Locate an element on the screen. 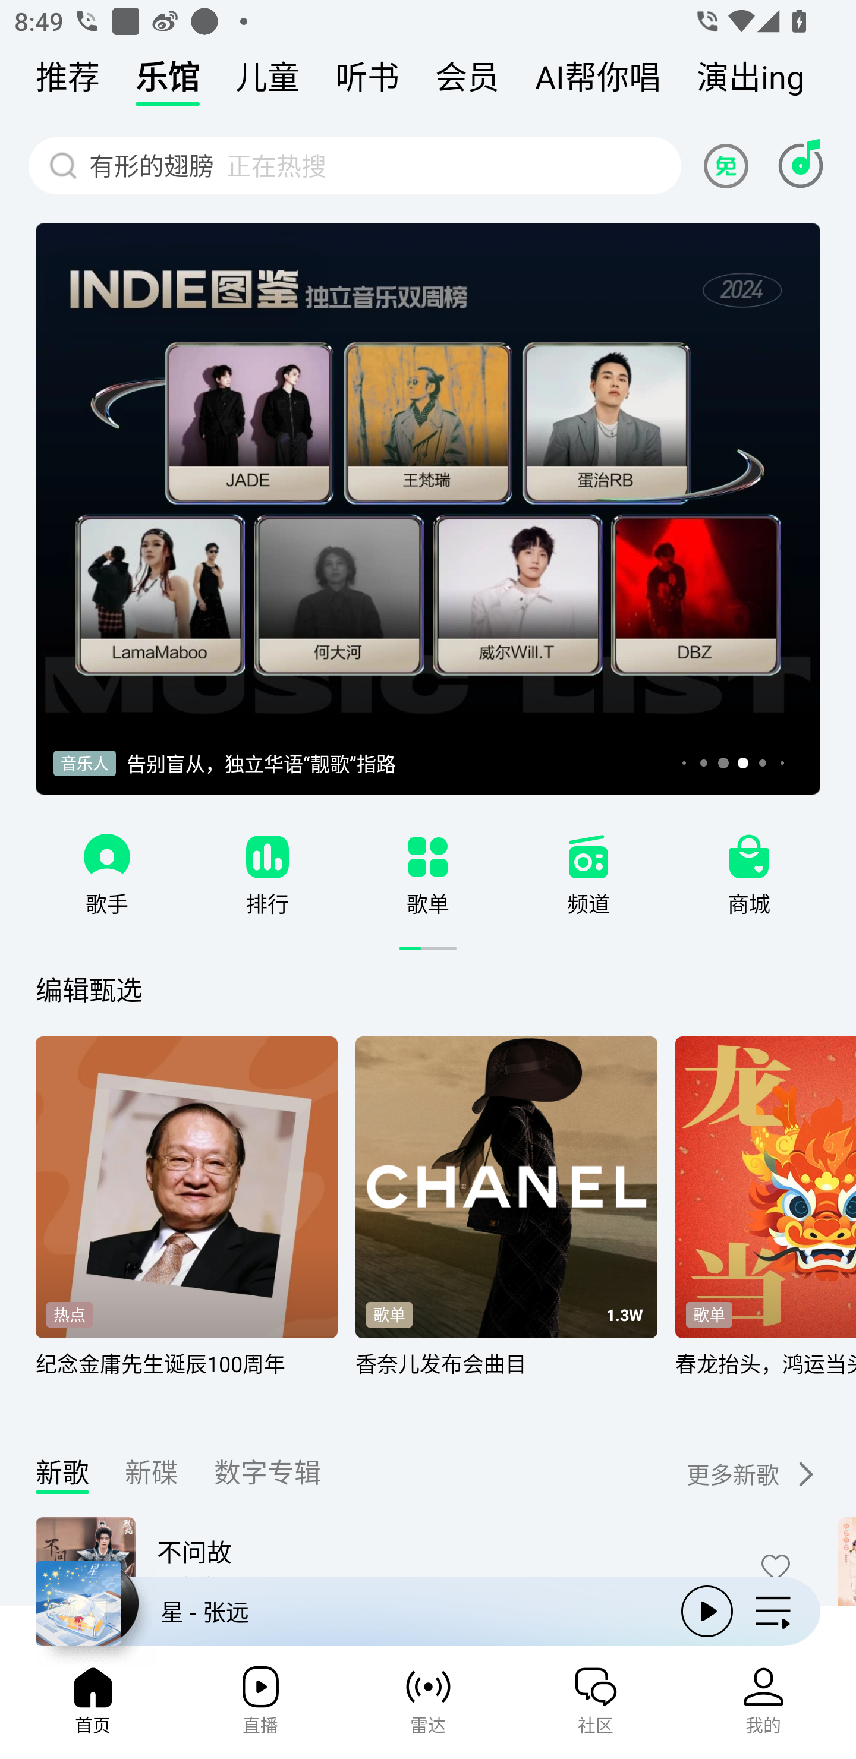 This screenshot has width=856, height=1759. 收藏 is located at coordinates (776, 1566).